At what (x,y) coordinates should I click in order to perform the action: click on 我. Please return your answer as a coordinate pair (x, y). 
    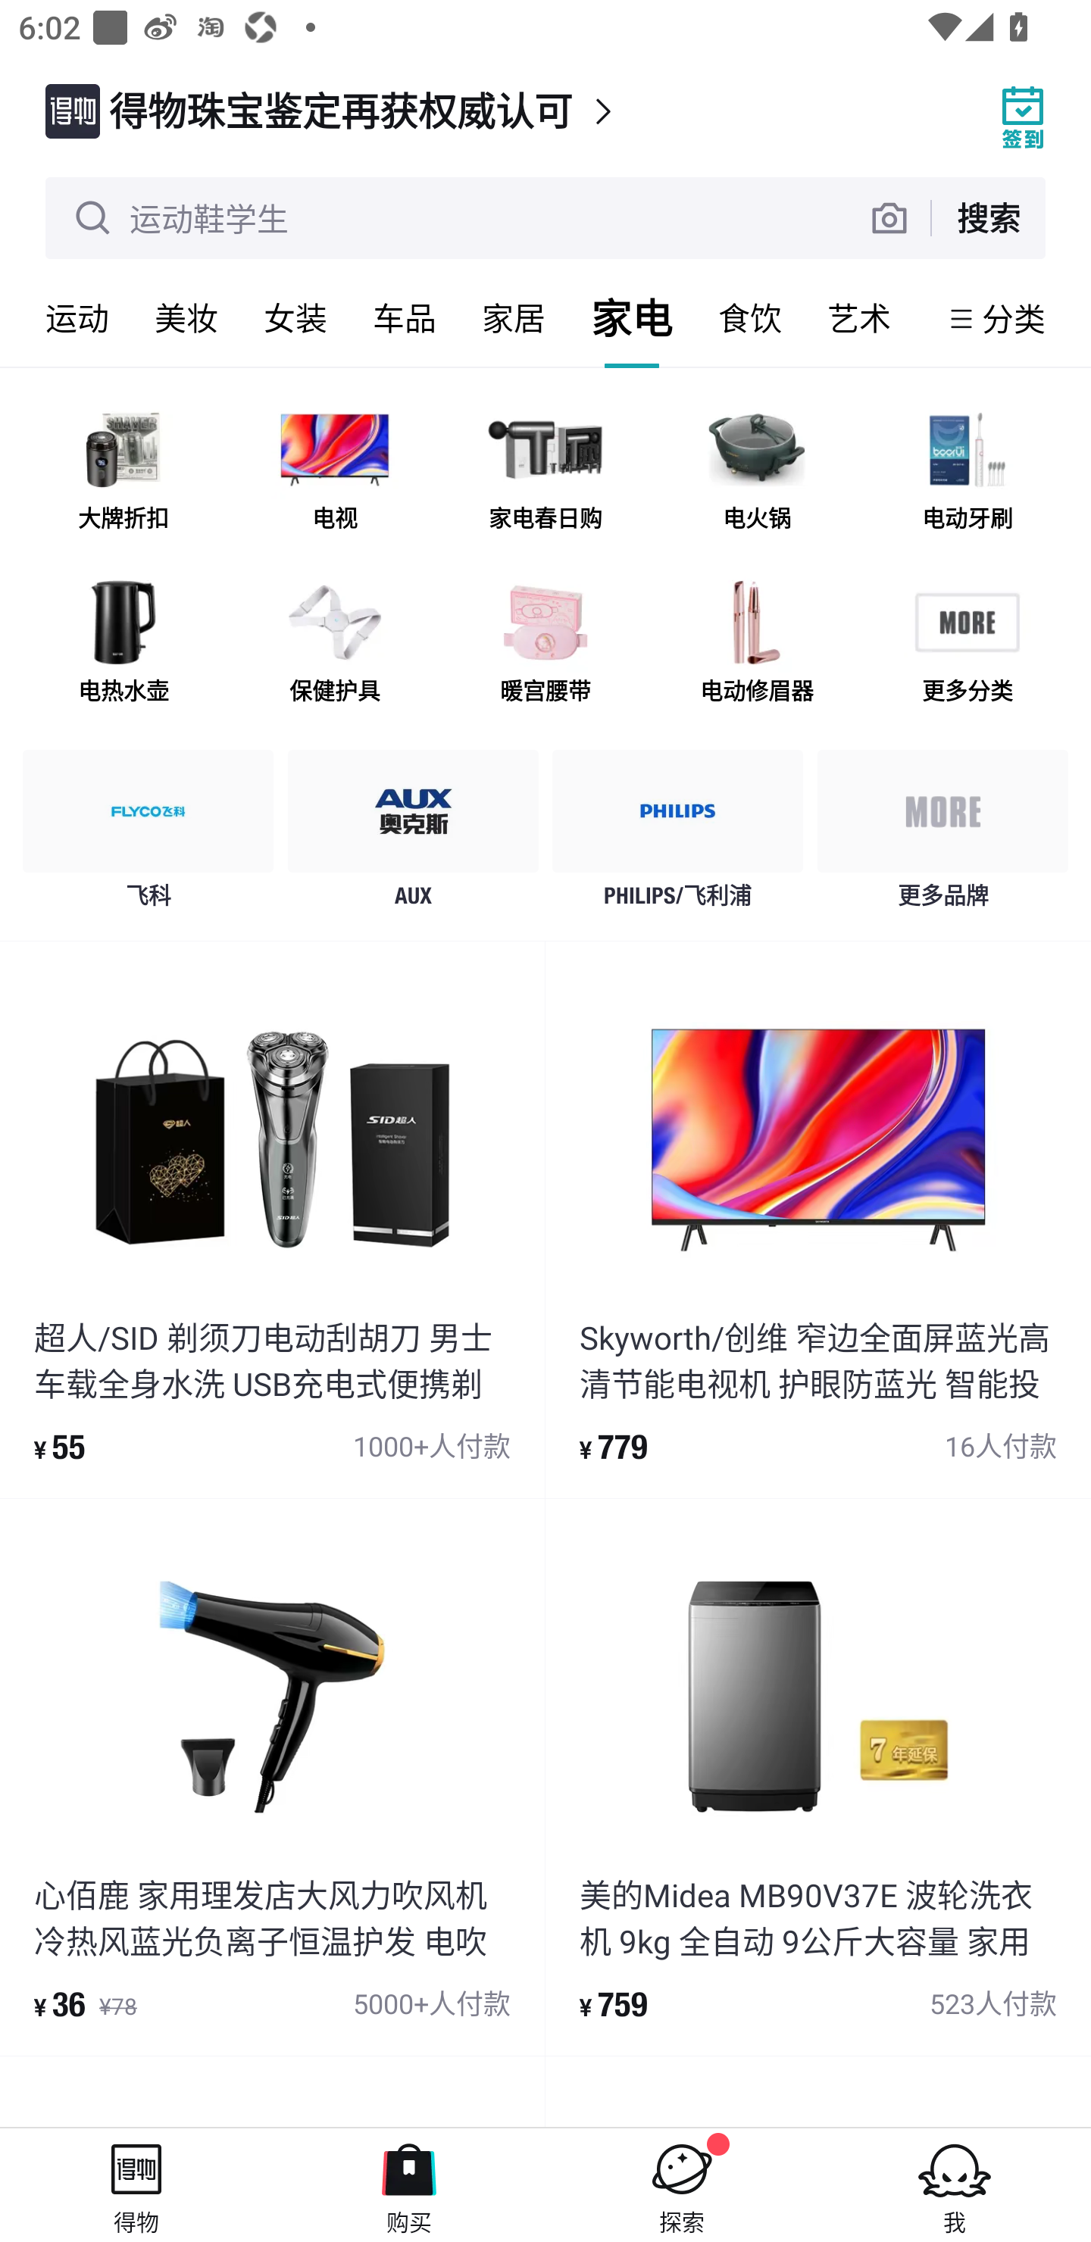
    Looking at the image, I should click on (955, 2184).